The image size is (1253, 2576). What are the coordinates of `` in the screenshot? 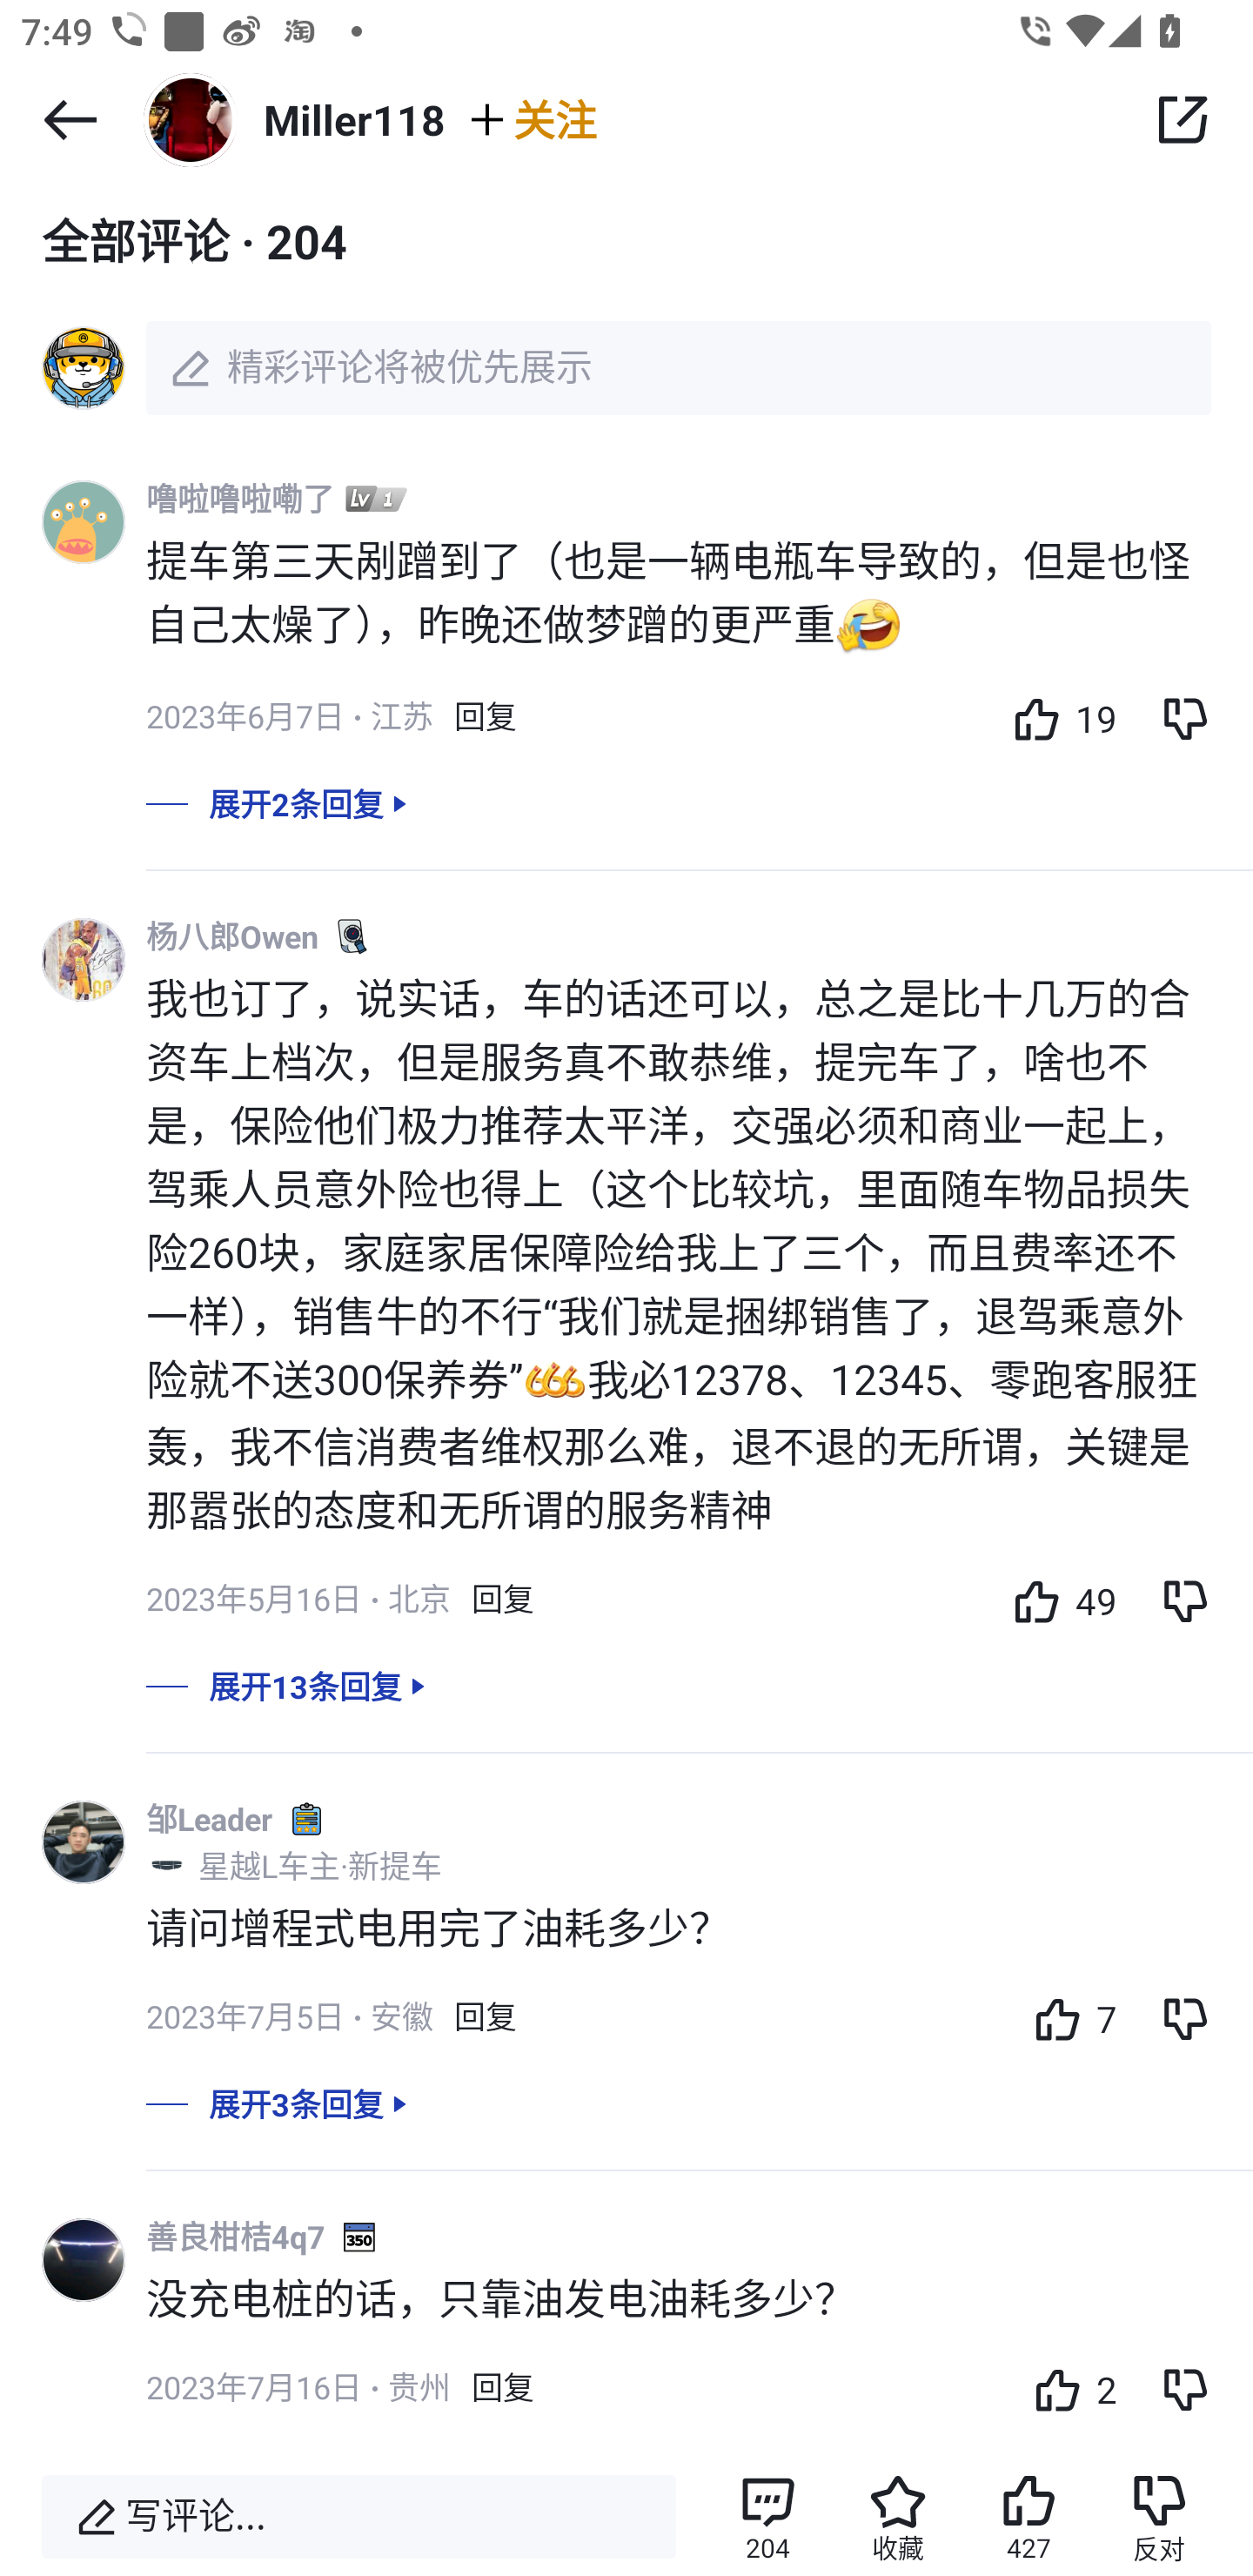 It's located at (1183, 119).